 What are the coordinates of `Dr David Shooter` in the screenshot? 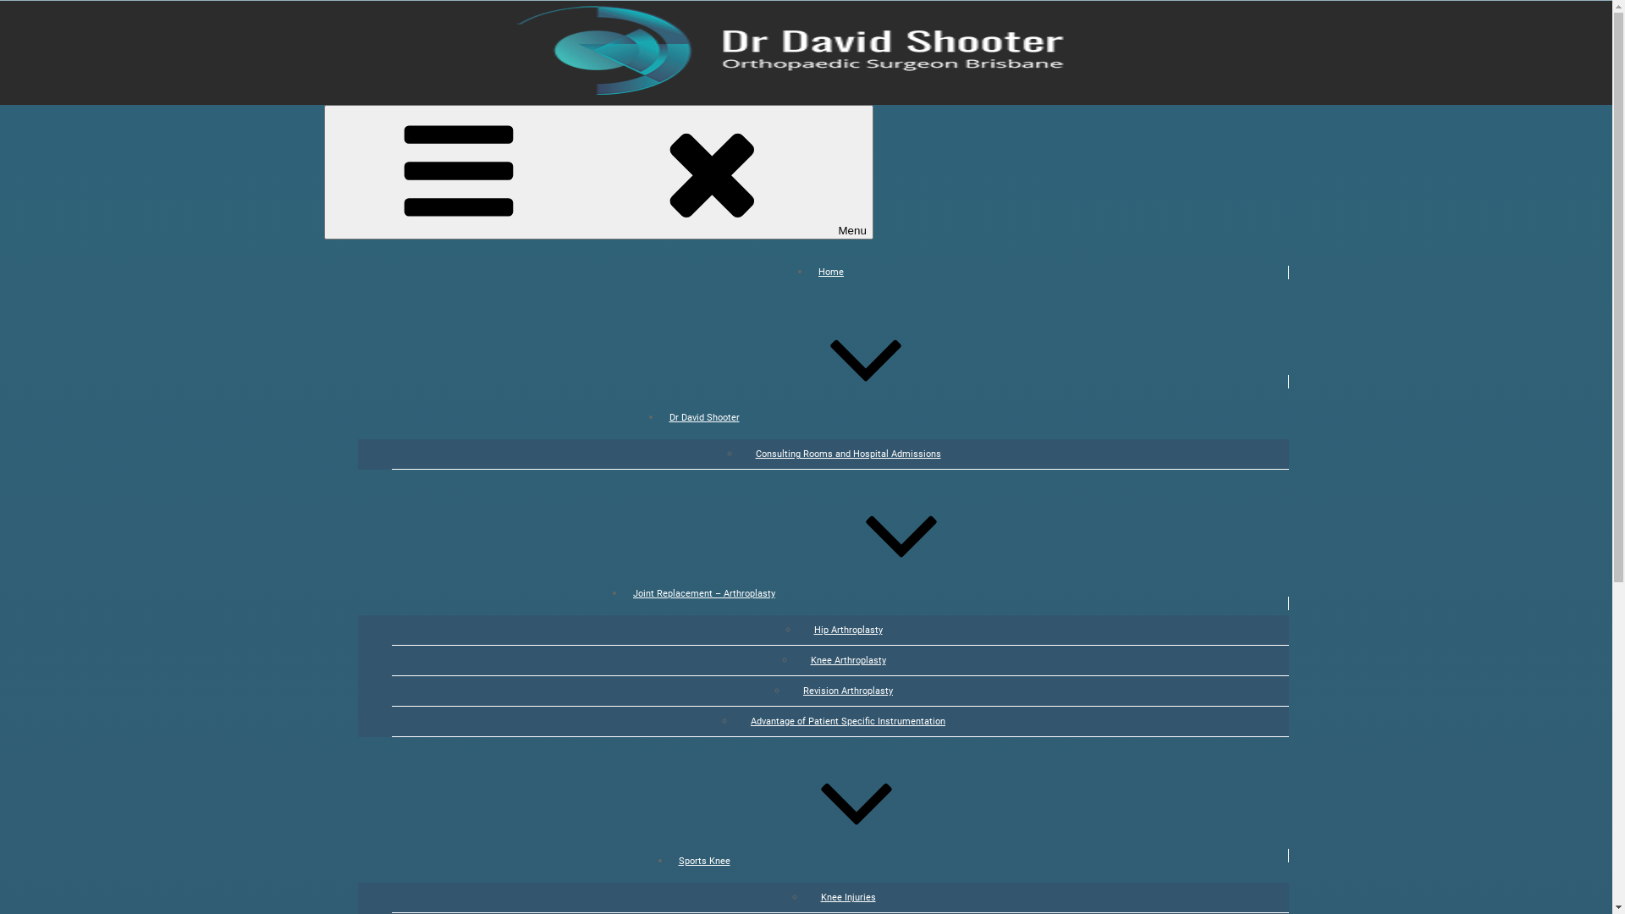 It's located at (831, 418).